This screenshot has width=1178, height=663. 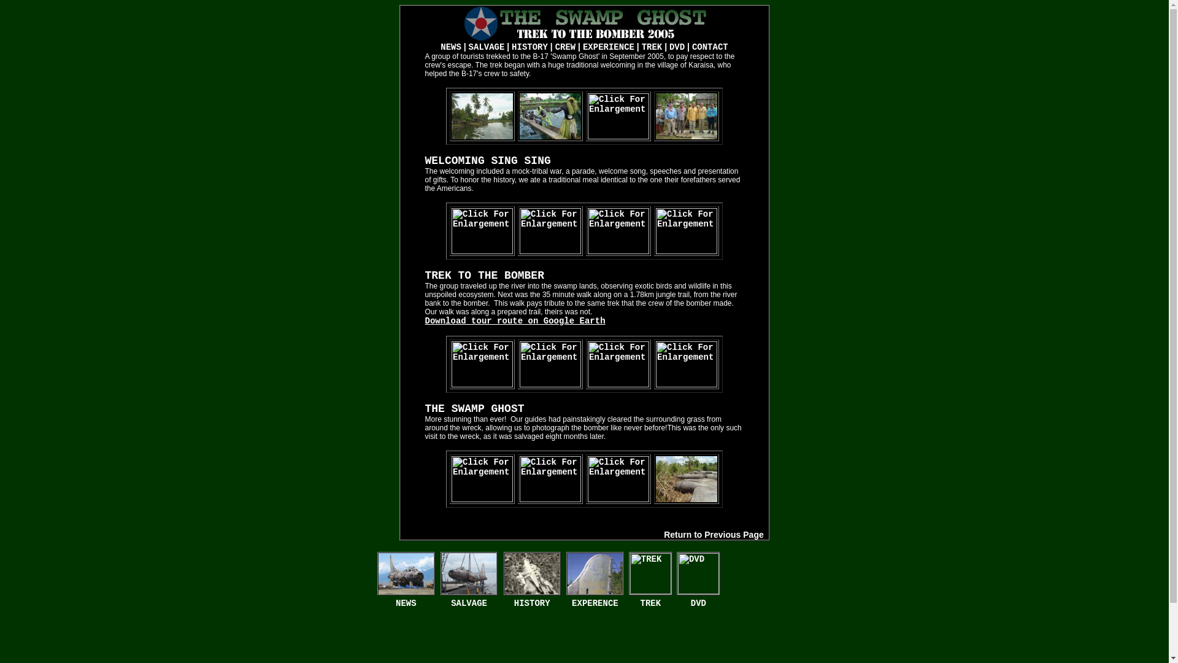 I want to click on NEWS, so click(x=406, y=603).